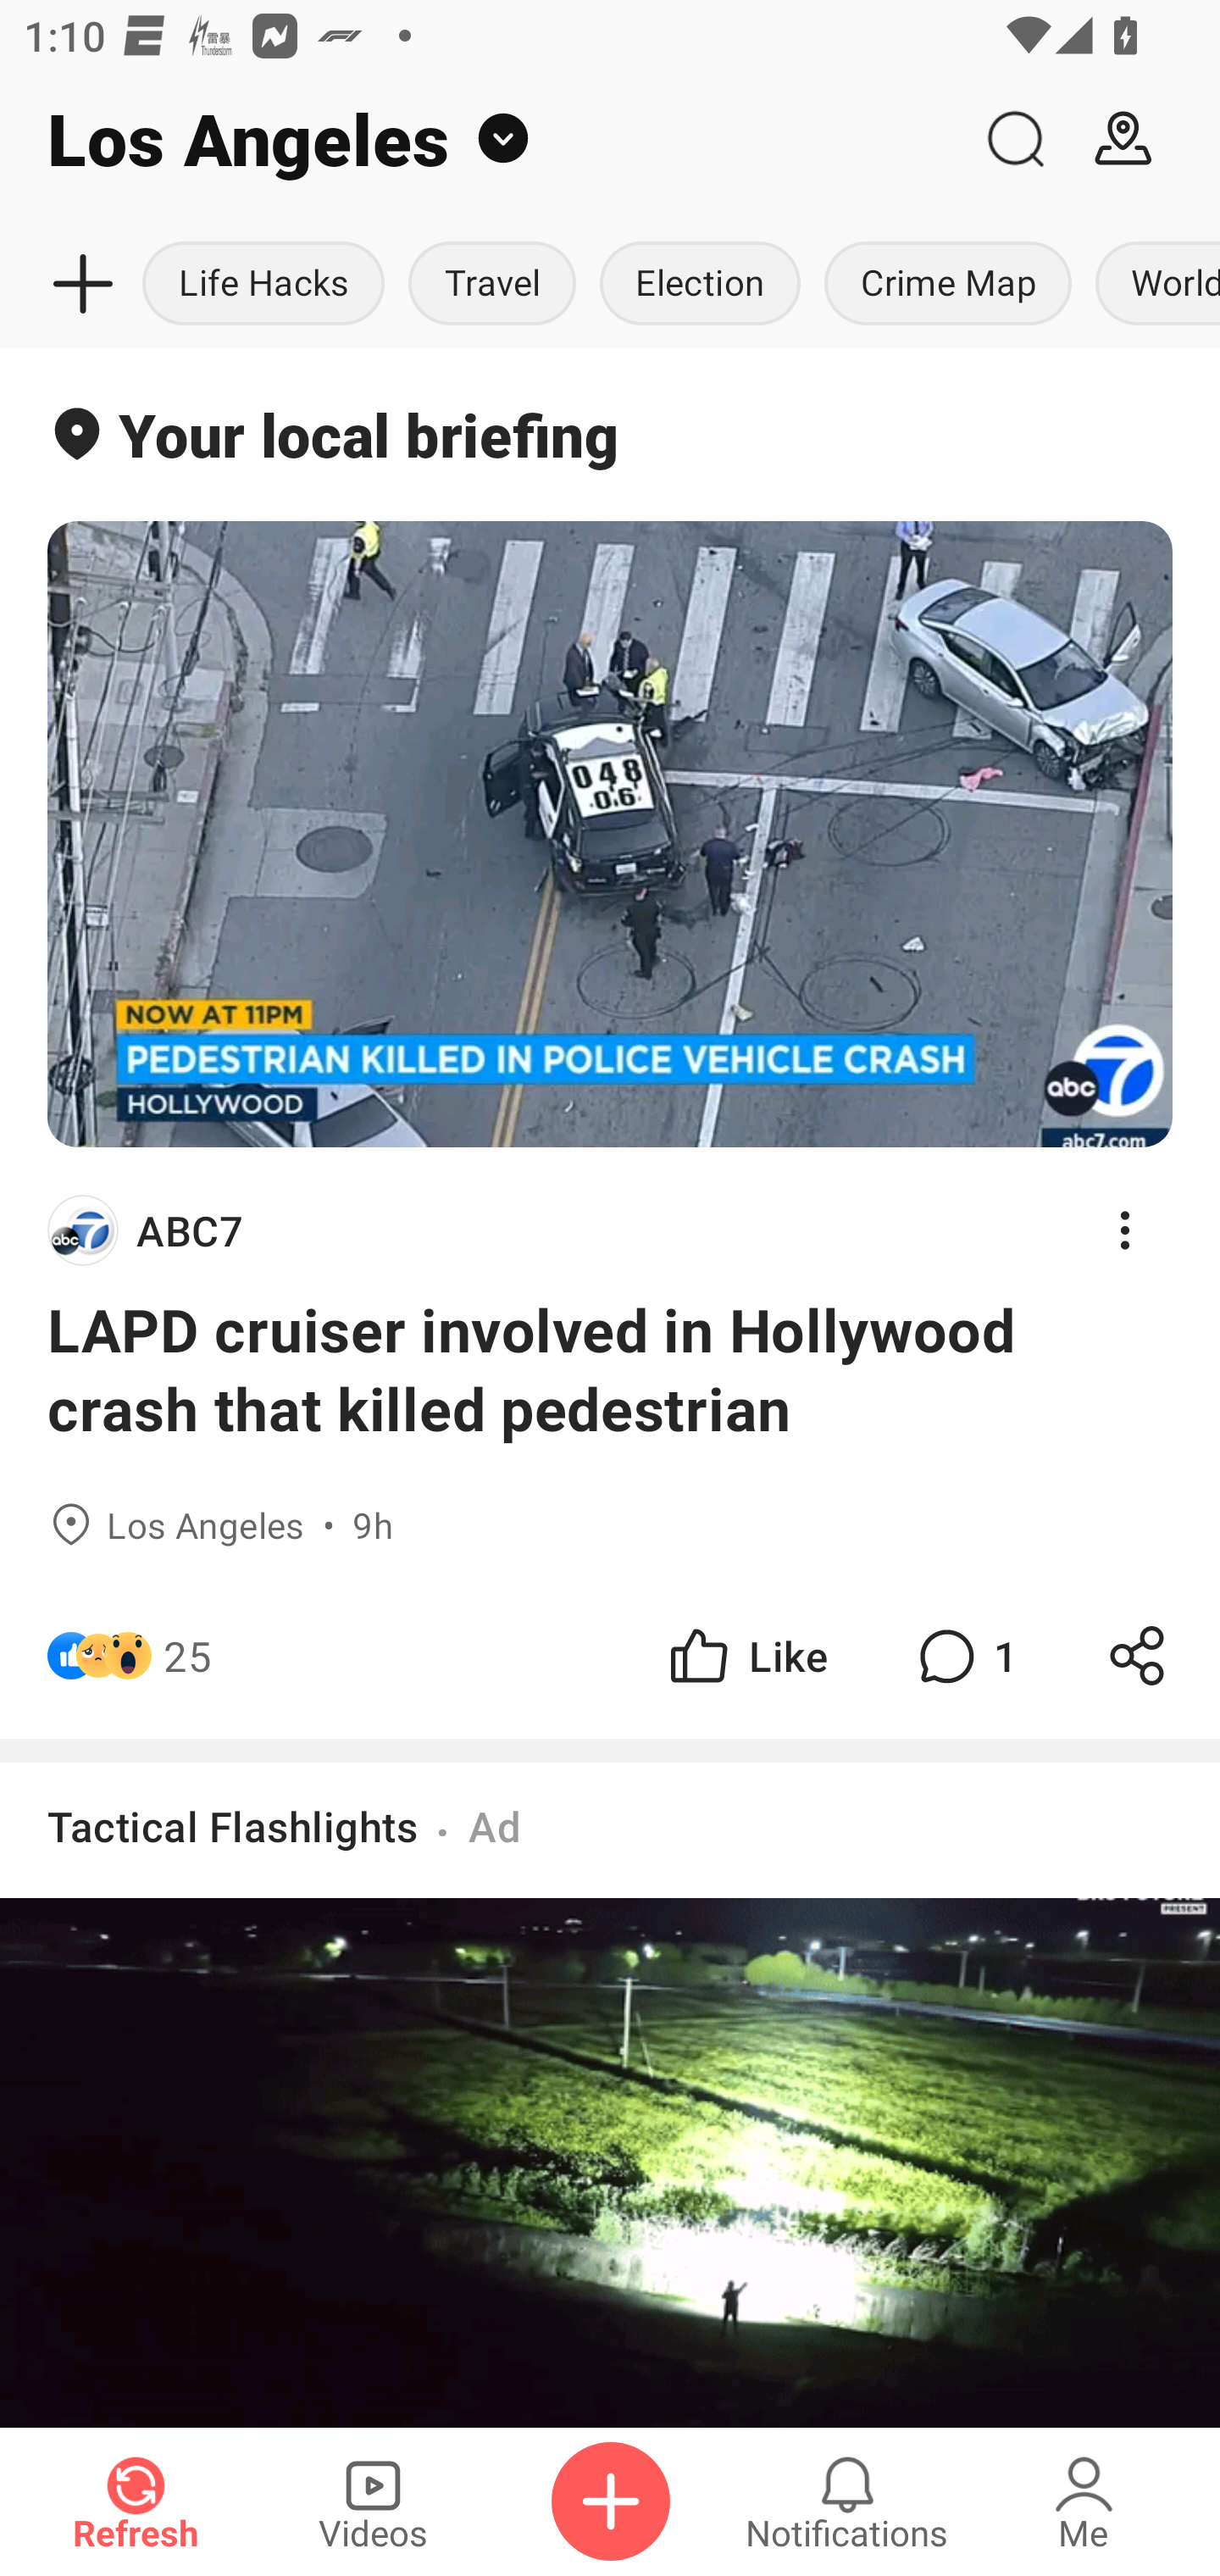  Describe the element at coordinates (373, 2501) in the screenshot. I see `Videos` at that location.